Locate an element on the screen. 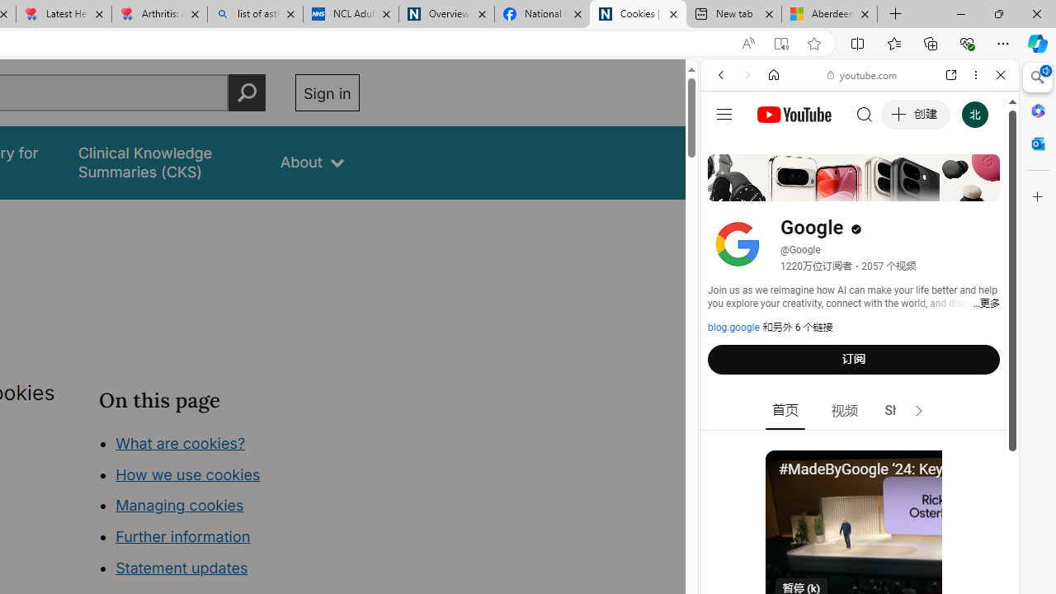 The image size is (1056, 594). Class: in-page-nav__list is located at coordinates (229, 508).